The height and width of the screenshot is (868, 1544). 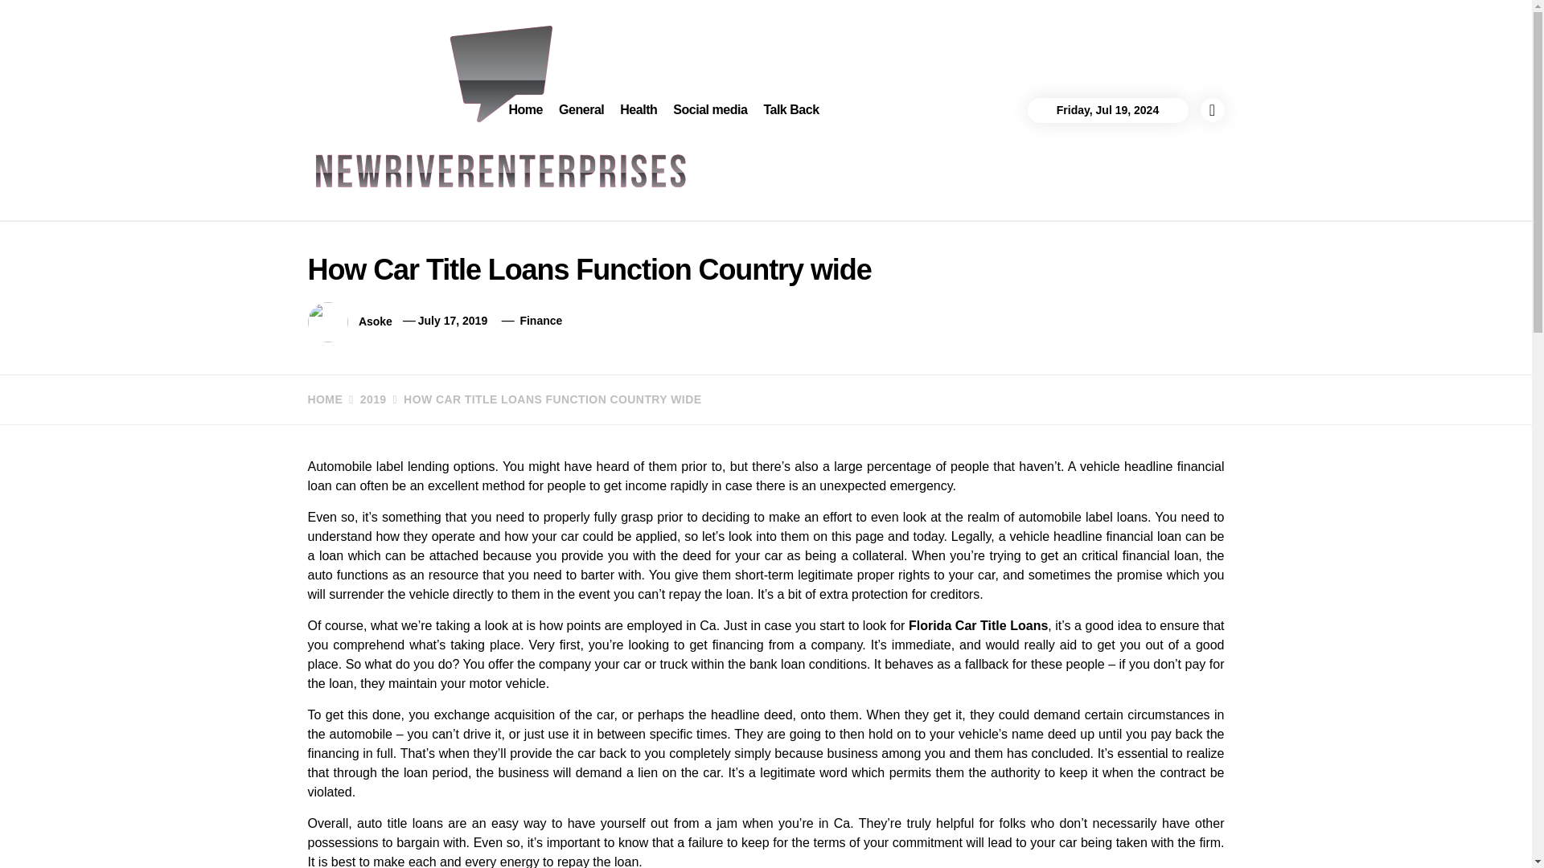 What do you see at coordinates (709, 110) in the screenshot?
I see `Social media` at bounding box center [709, 110].